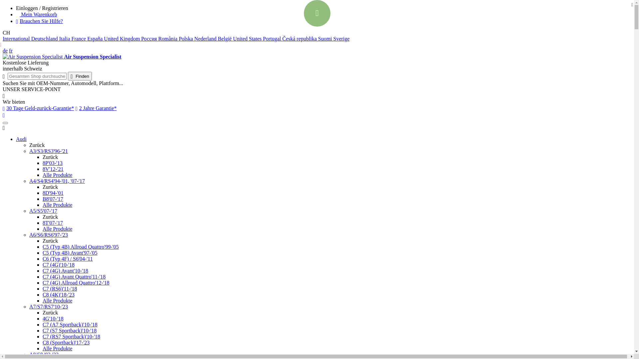 The height and width of the screenshot is (359, 639). I want to click on A7/S7/RS7'10-'23, so click(49, 306).